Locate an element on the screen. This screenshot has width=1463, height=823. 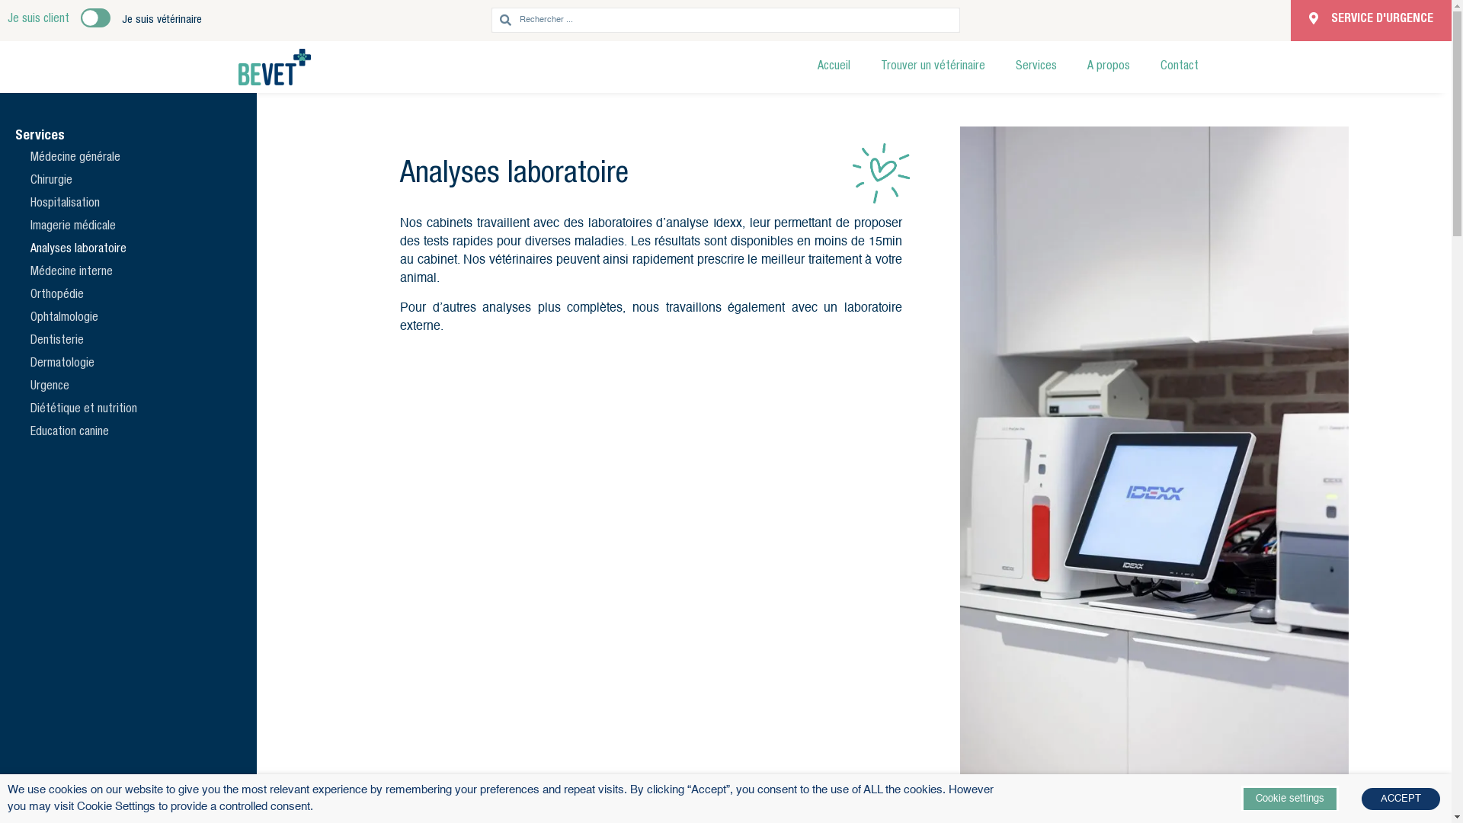
ACCEPT is located at coordinates (1401, 799).